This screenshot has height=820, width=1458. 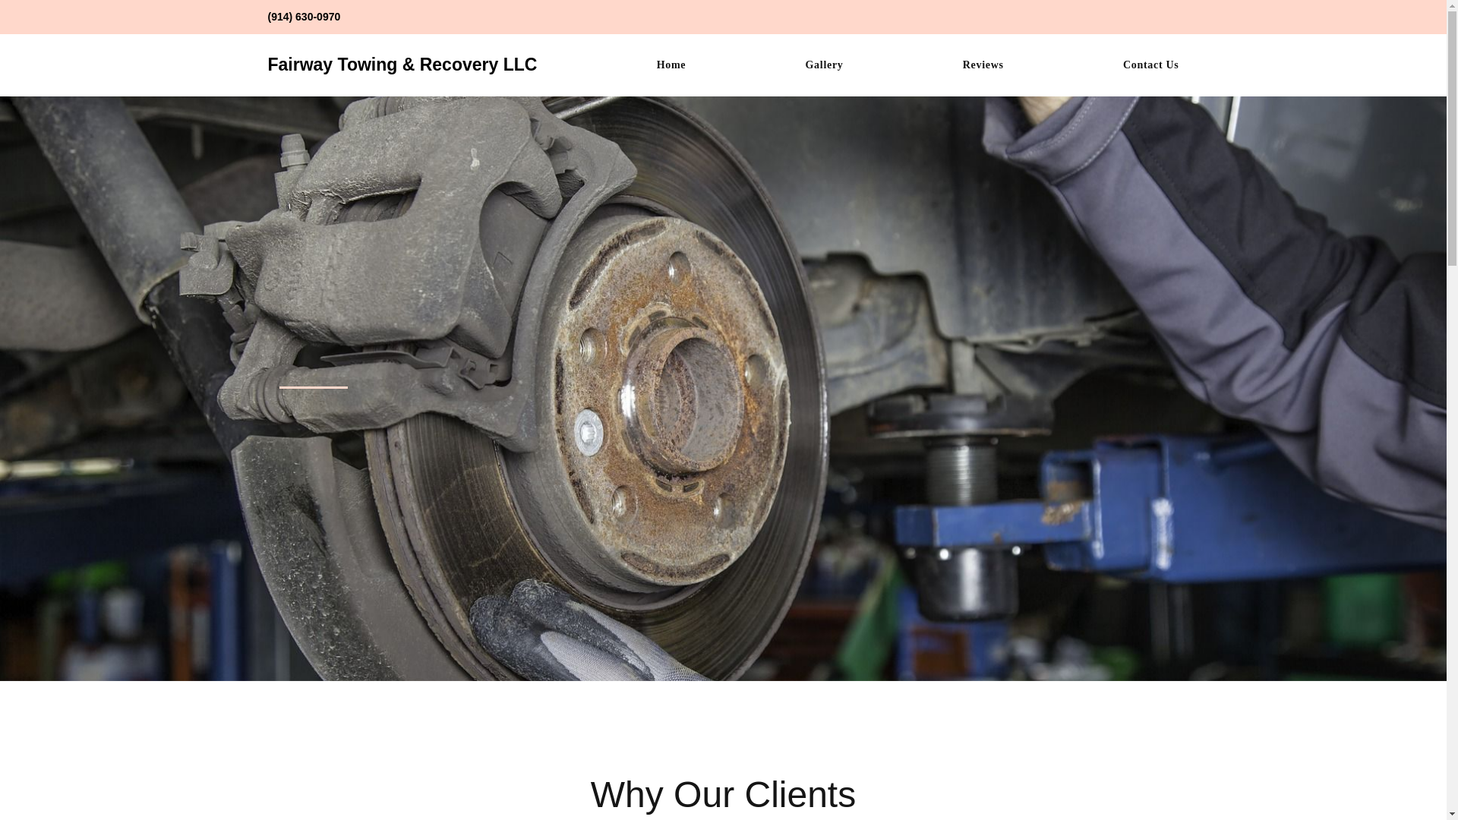 I want to click on Home, so click(x=671, y=65).